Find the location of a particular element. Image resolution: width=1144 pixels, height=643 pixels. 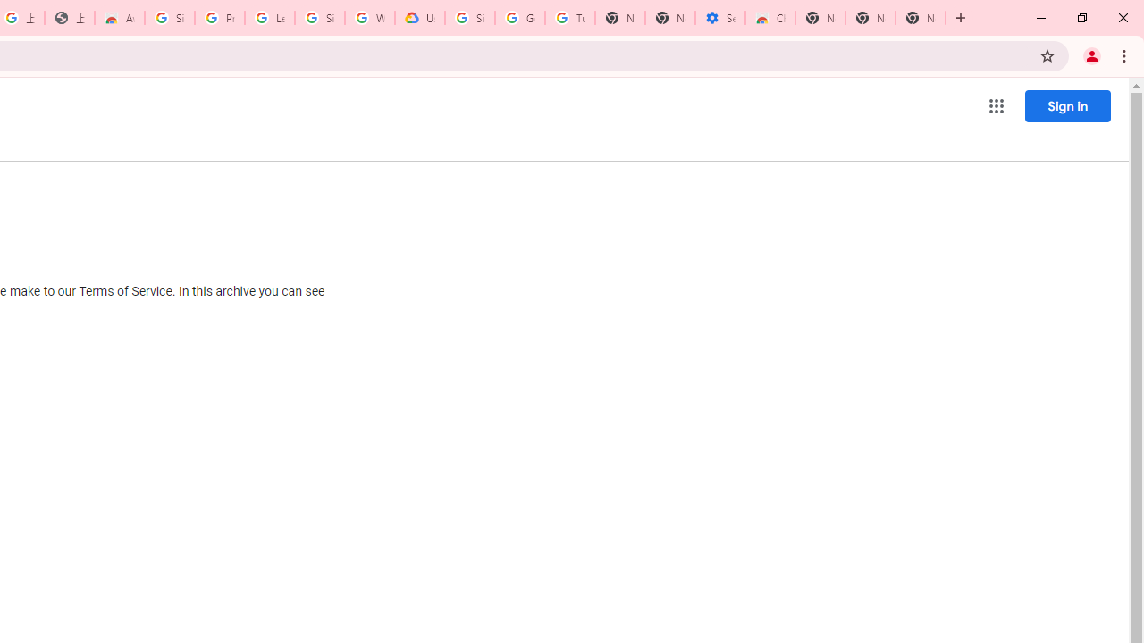

New Tab is located at coordinates (820, 18).